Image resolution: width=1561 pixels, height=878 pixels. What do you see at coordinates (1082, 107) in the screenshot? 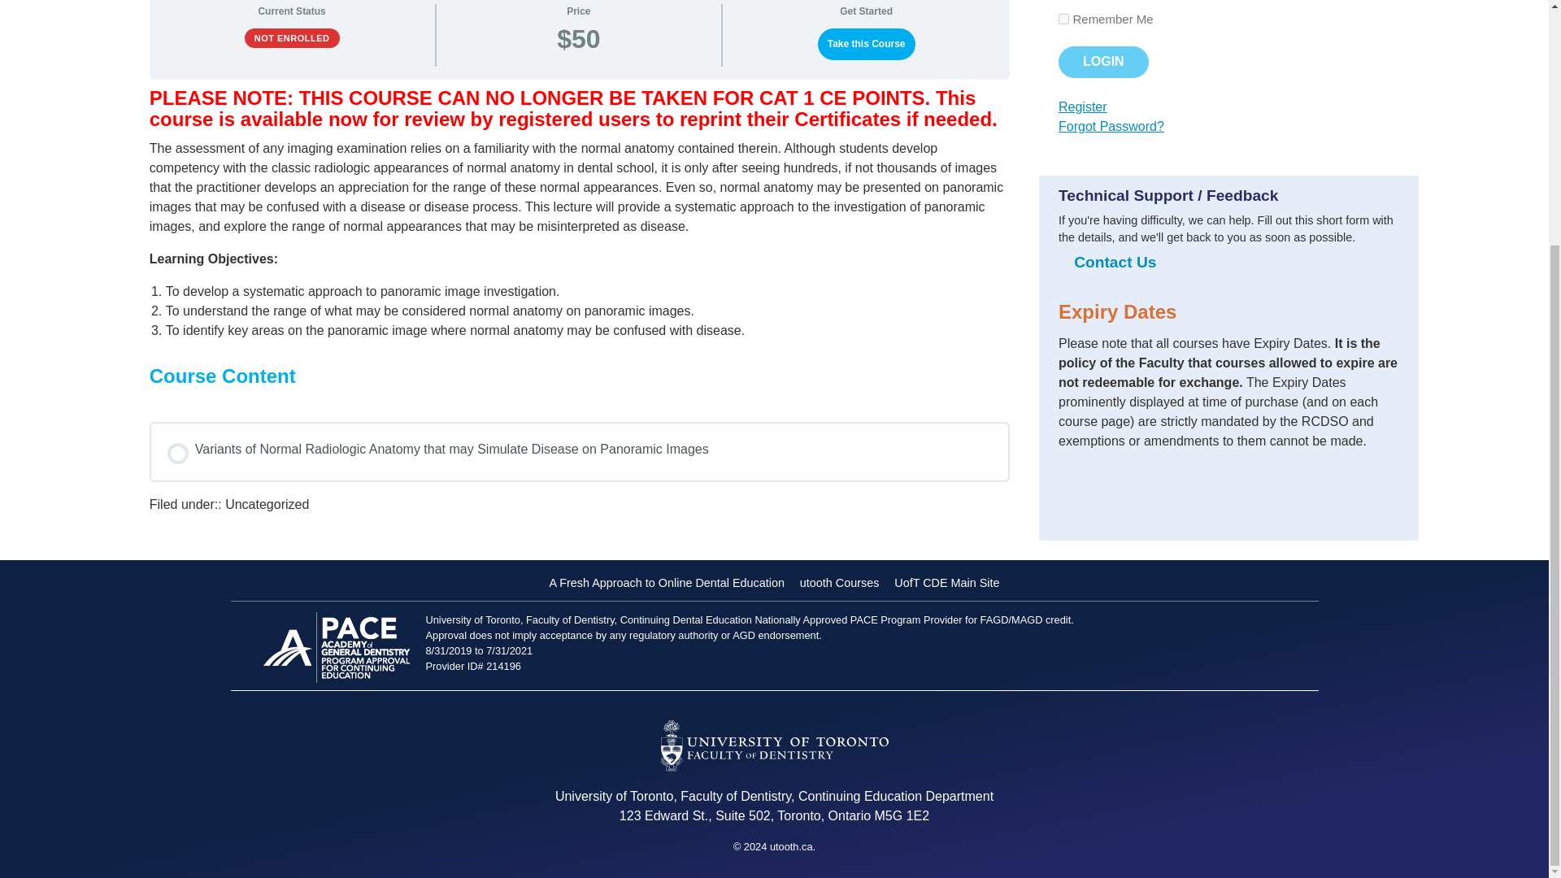
I see `Register` at bounding box center [1082, 107].